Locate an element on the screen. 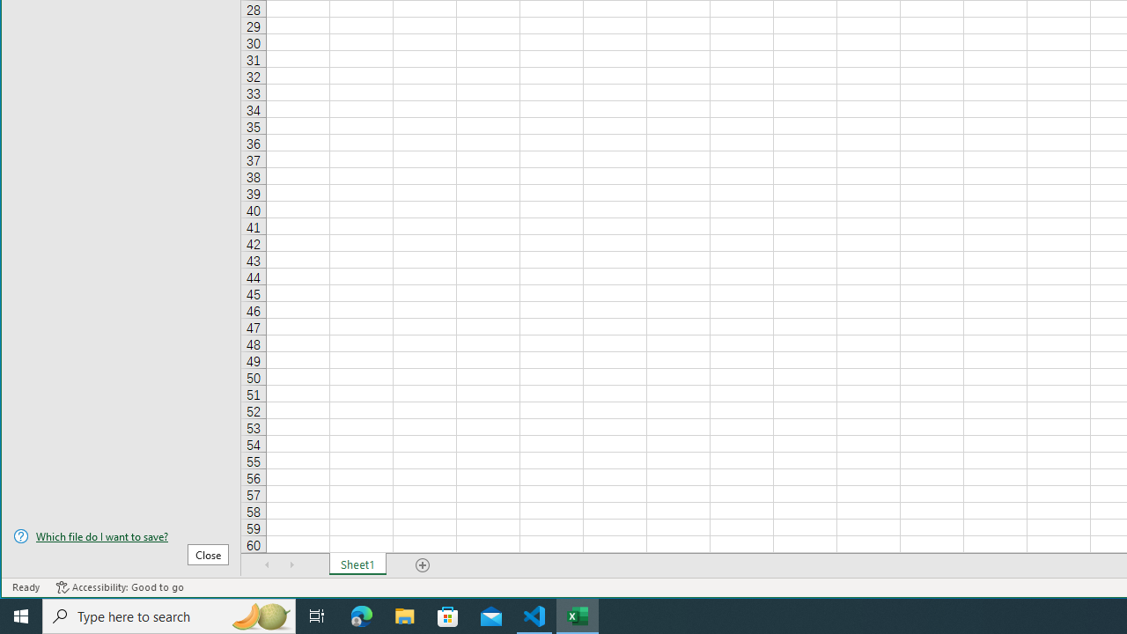  Microsoft Store is located at coordinates (448, 616).